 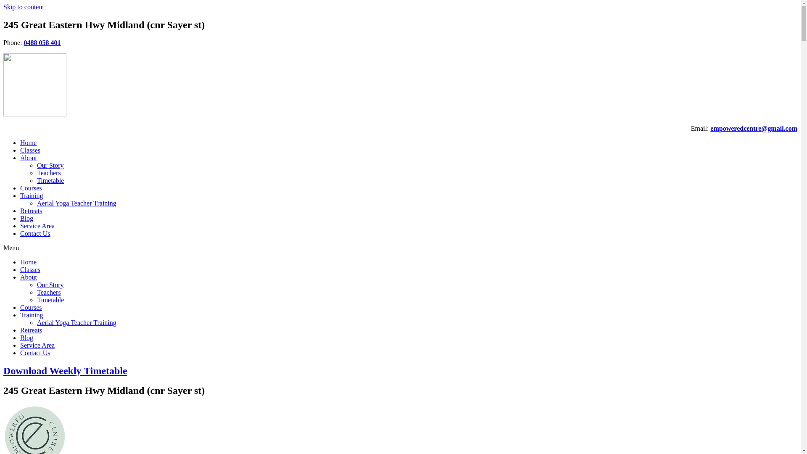 I want to click on Teachers, so click(x=49, y=173).